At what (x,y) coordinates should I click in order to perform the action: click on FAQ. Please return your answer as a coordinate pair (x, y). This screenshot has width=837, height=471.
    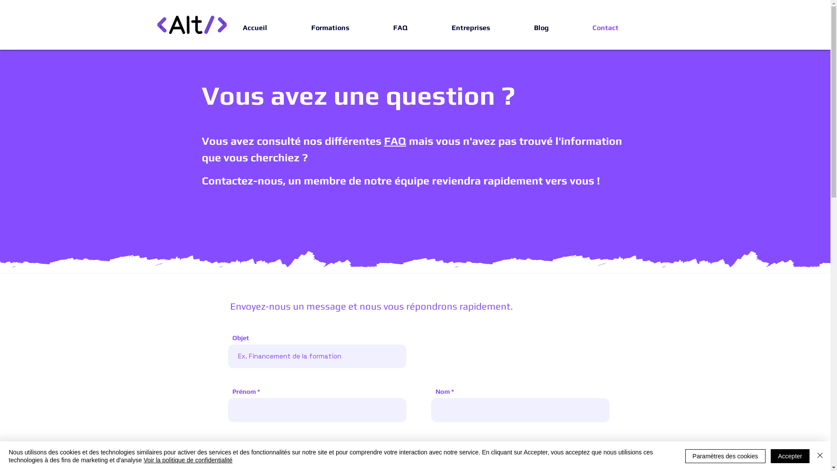
    Looking at the image, I should click on (395, 141).